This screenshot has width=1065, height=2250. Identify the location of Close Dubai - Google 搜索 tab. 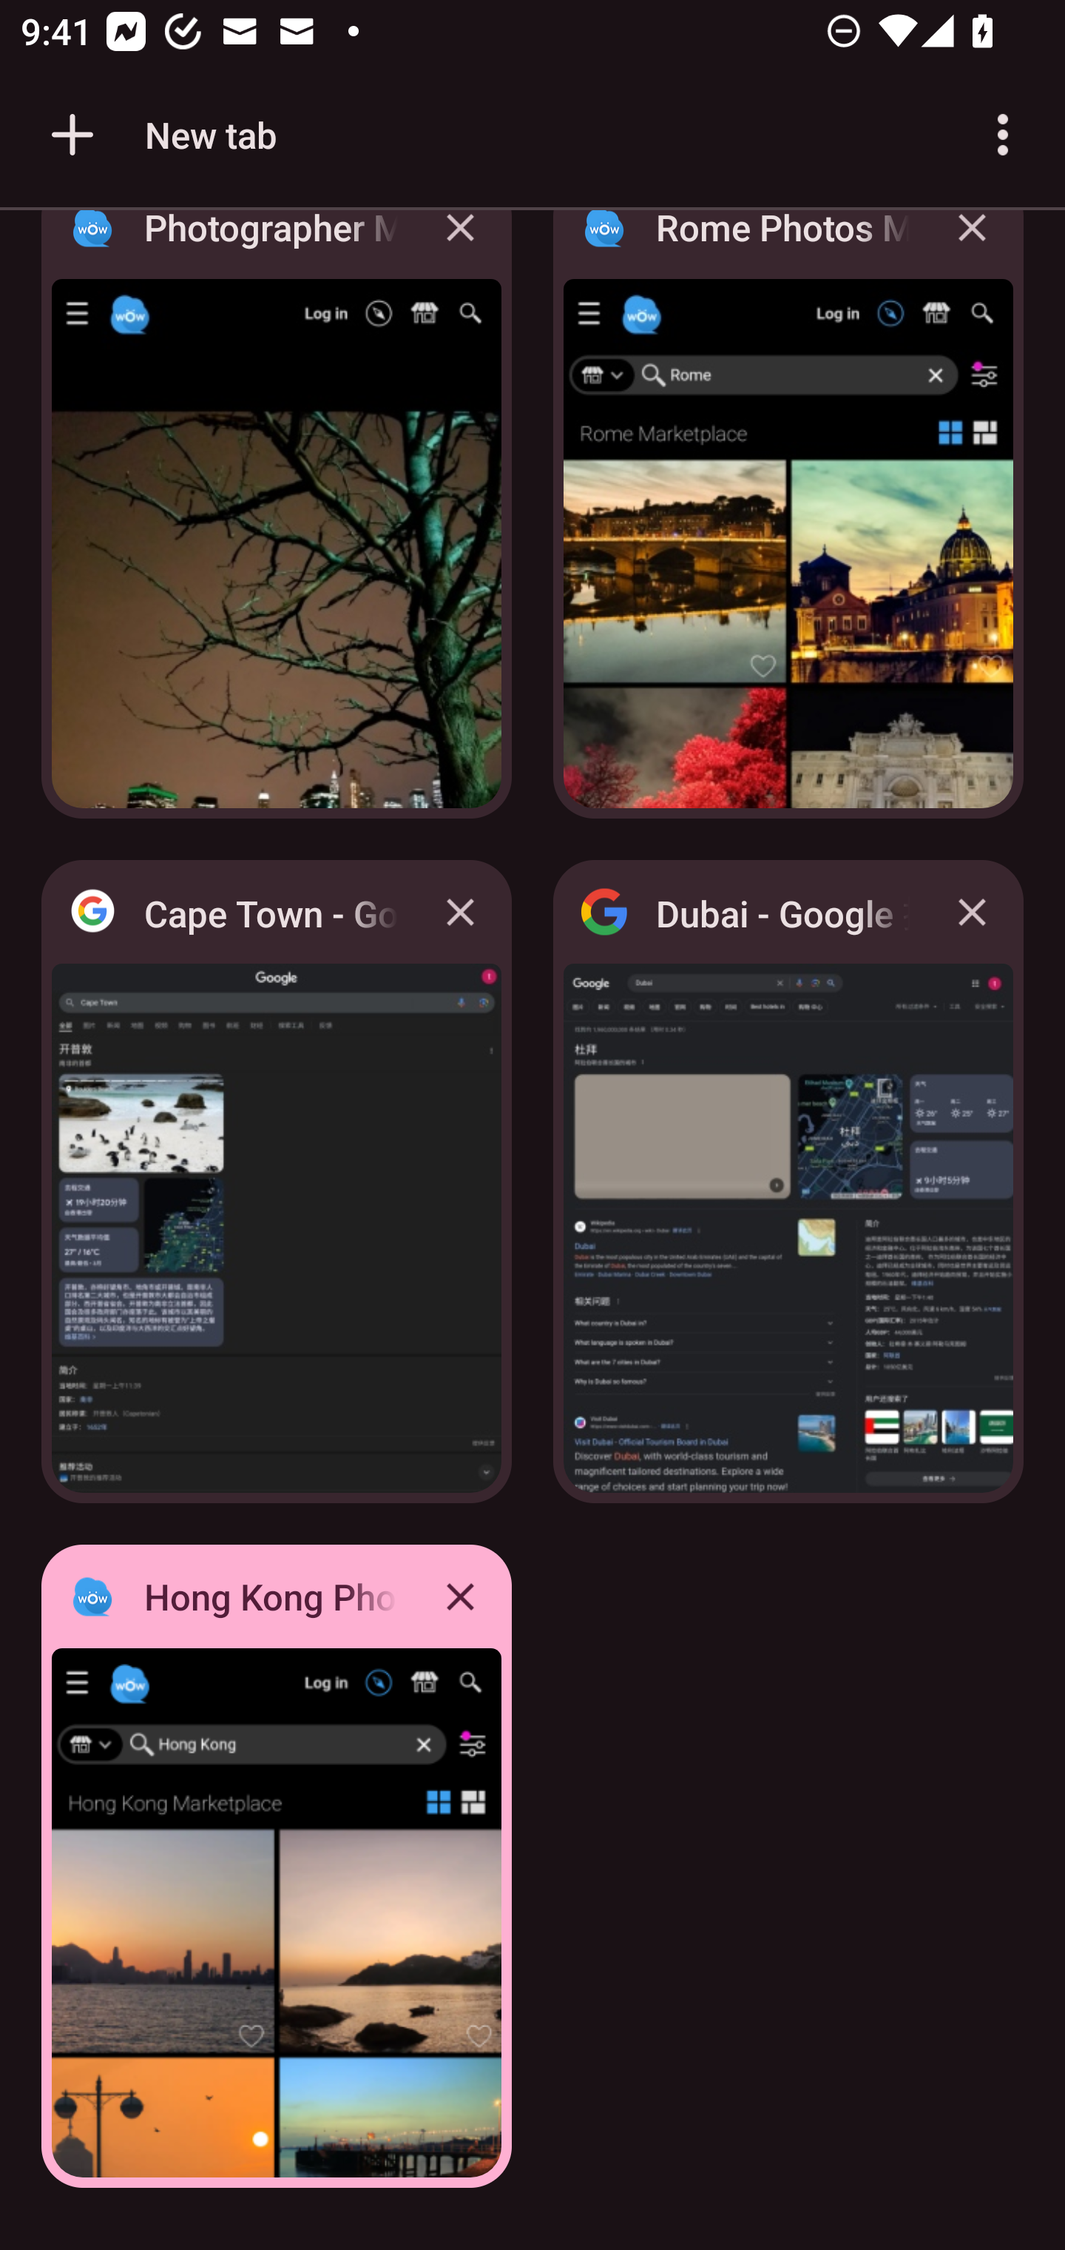
(972, 912).